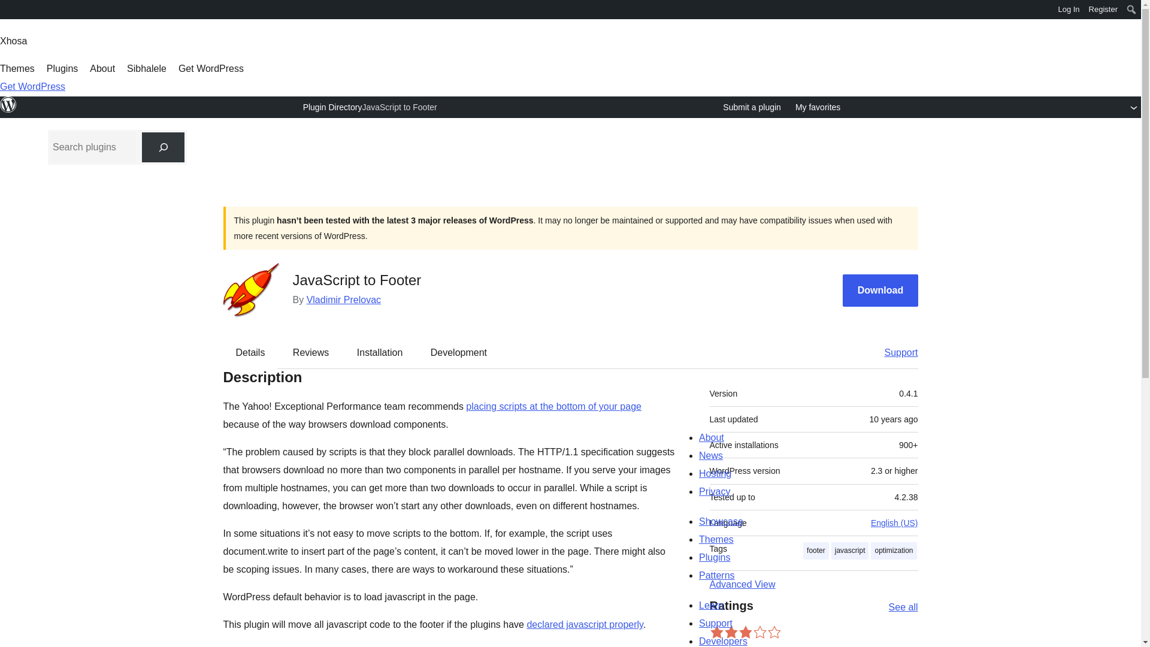 This screenshot has width=1150, height=647. I want to click on Plugin Directory, so click(332, 107).